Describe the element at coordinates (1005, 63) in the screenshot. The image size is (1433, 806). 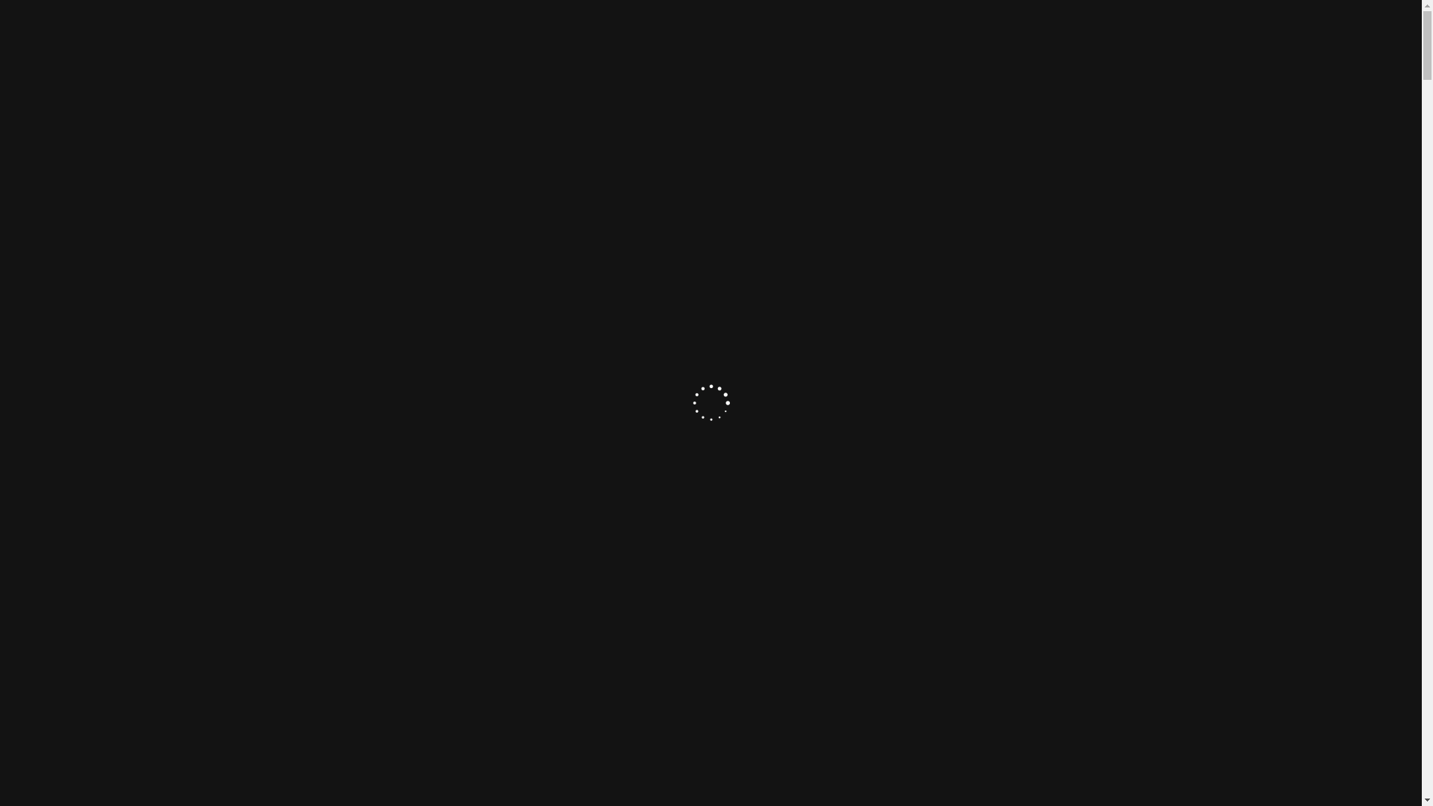
I see `TEAM` at that location.